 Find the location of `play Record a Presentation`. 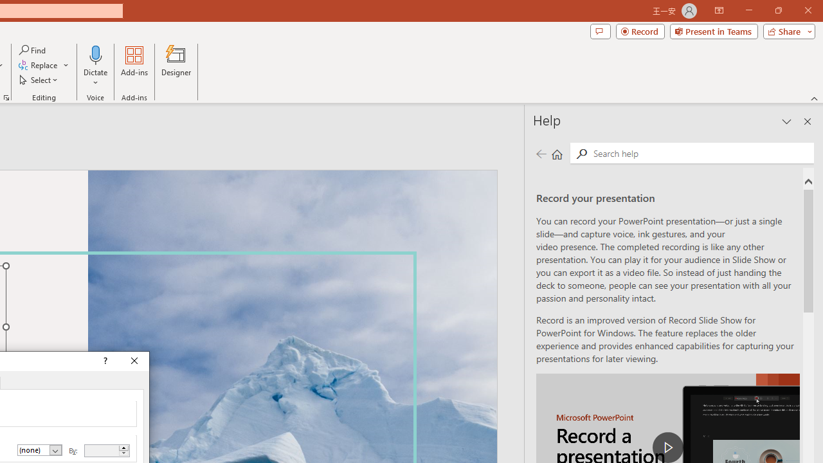

play Record a Presentation is located at coordinates (667, 448).